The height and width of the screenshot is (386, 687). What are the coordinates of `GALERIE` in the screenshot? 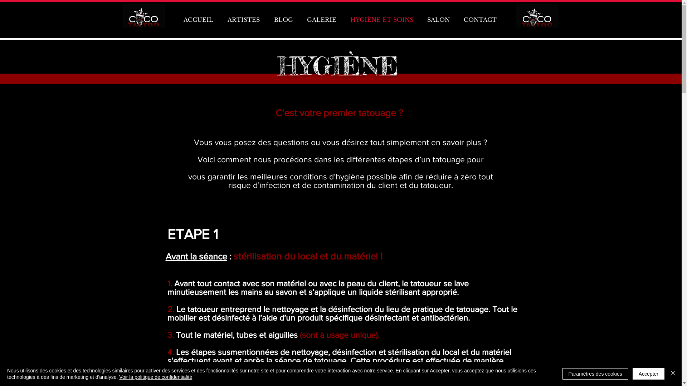 It's located at (321, 20).